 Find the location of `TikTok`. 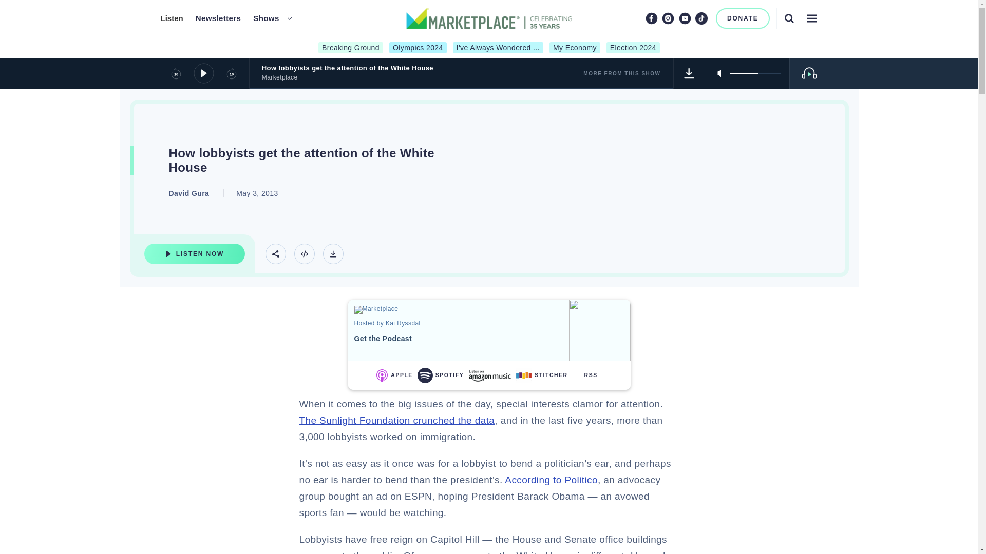

TikTok is located at coordinates (701, 18).